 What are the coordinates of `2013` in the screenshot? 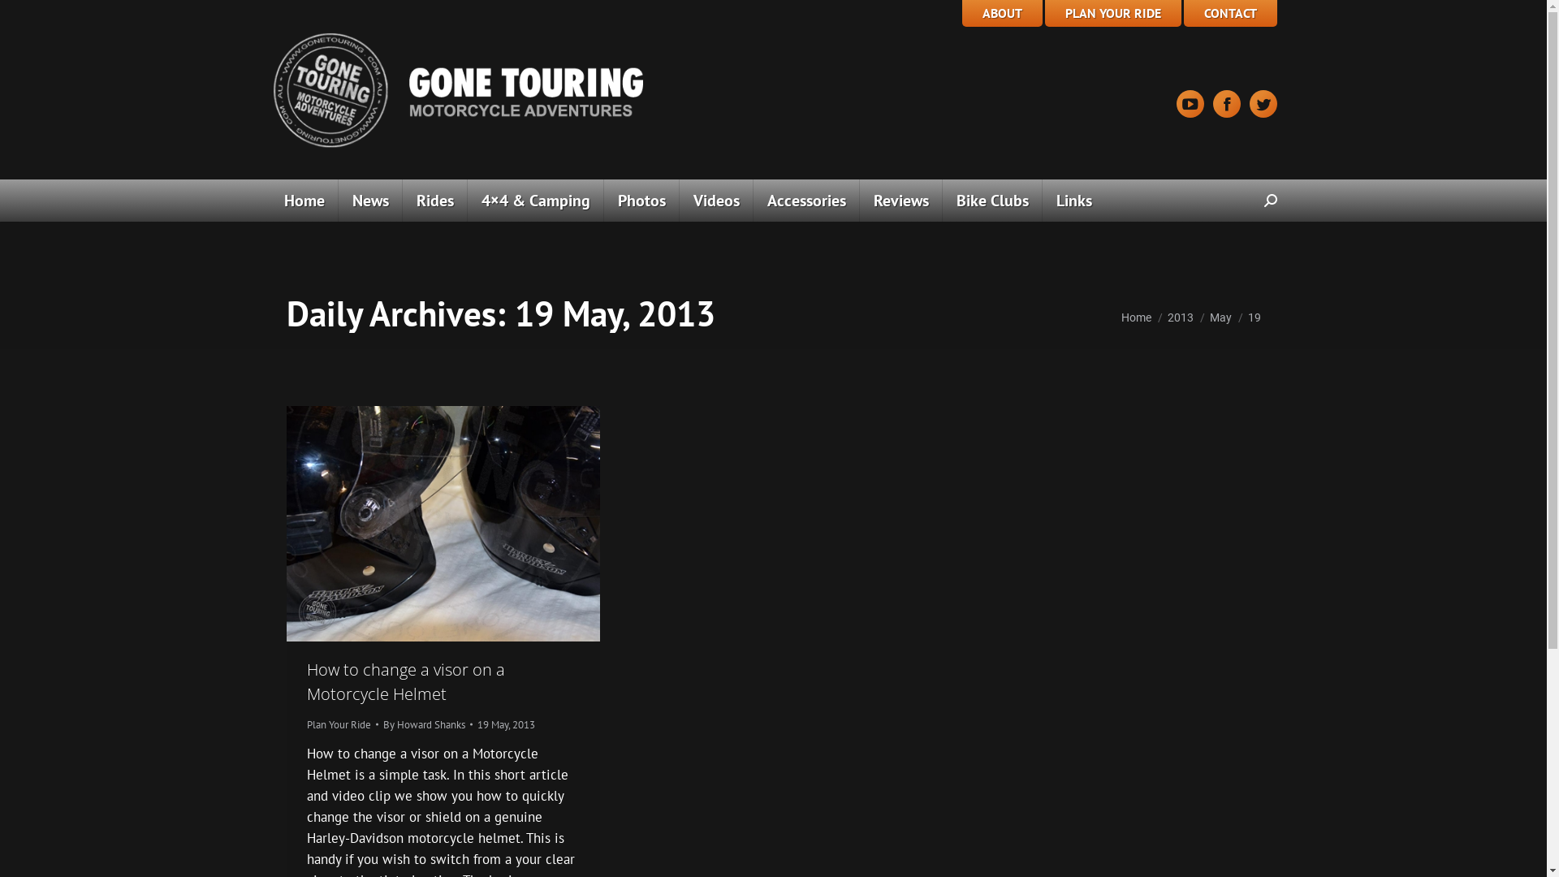 It's located at (1181, 318).